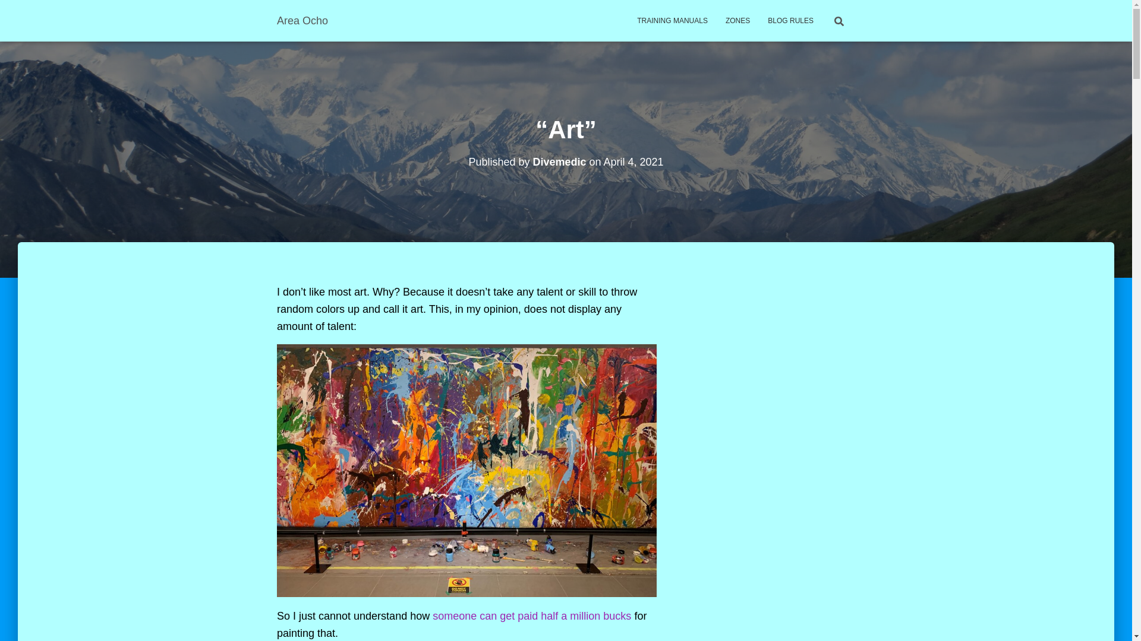  I want to click on TRAINING MANUALS, so click(672, 20).